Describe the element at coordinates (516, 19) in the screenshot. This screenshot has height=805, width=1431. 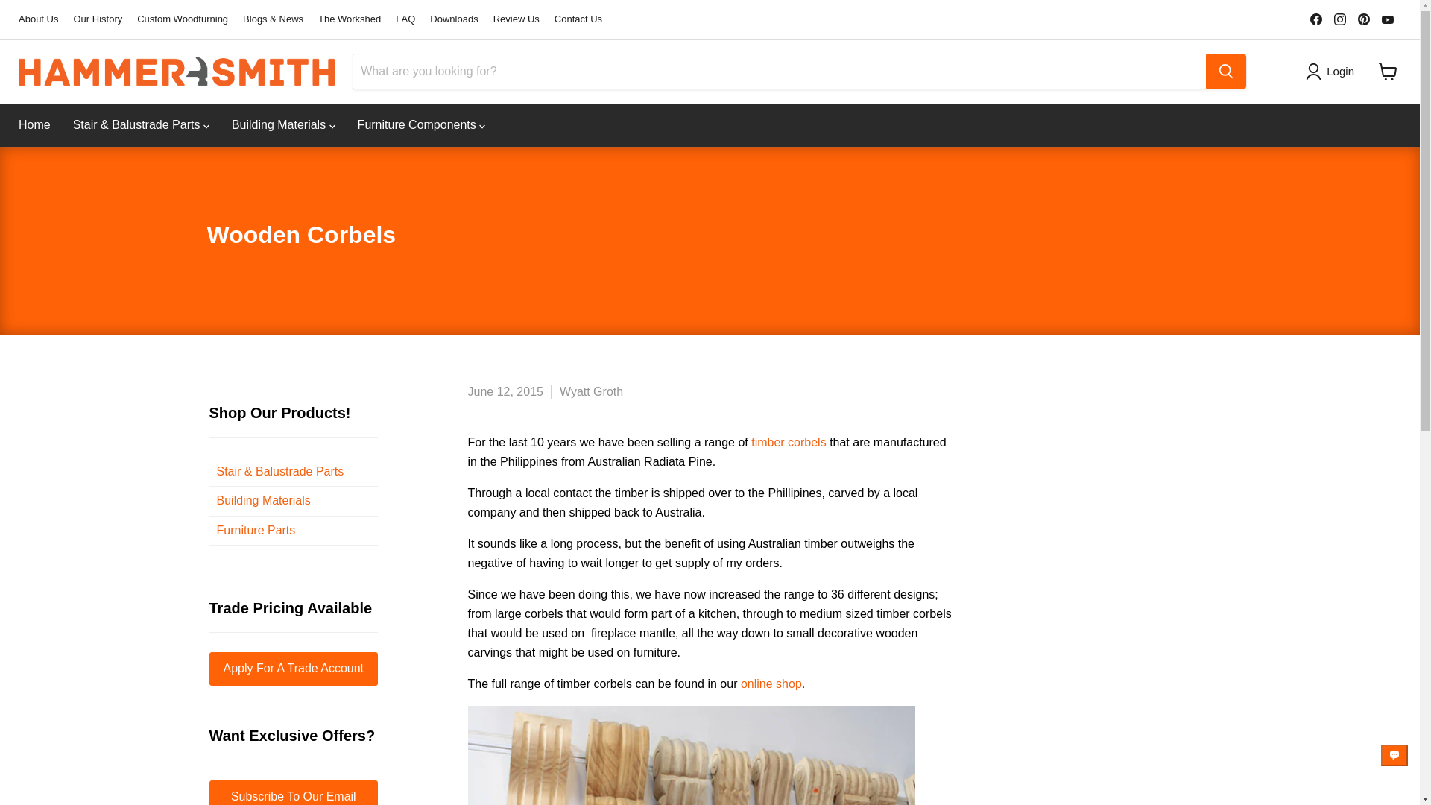
I see `Review Us` at that location.